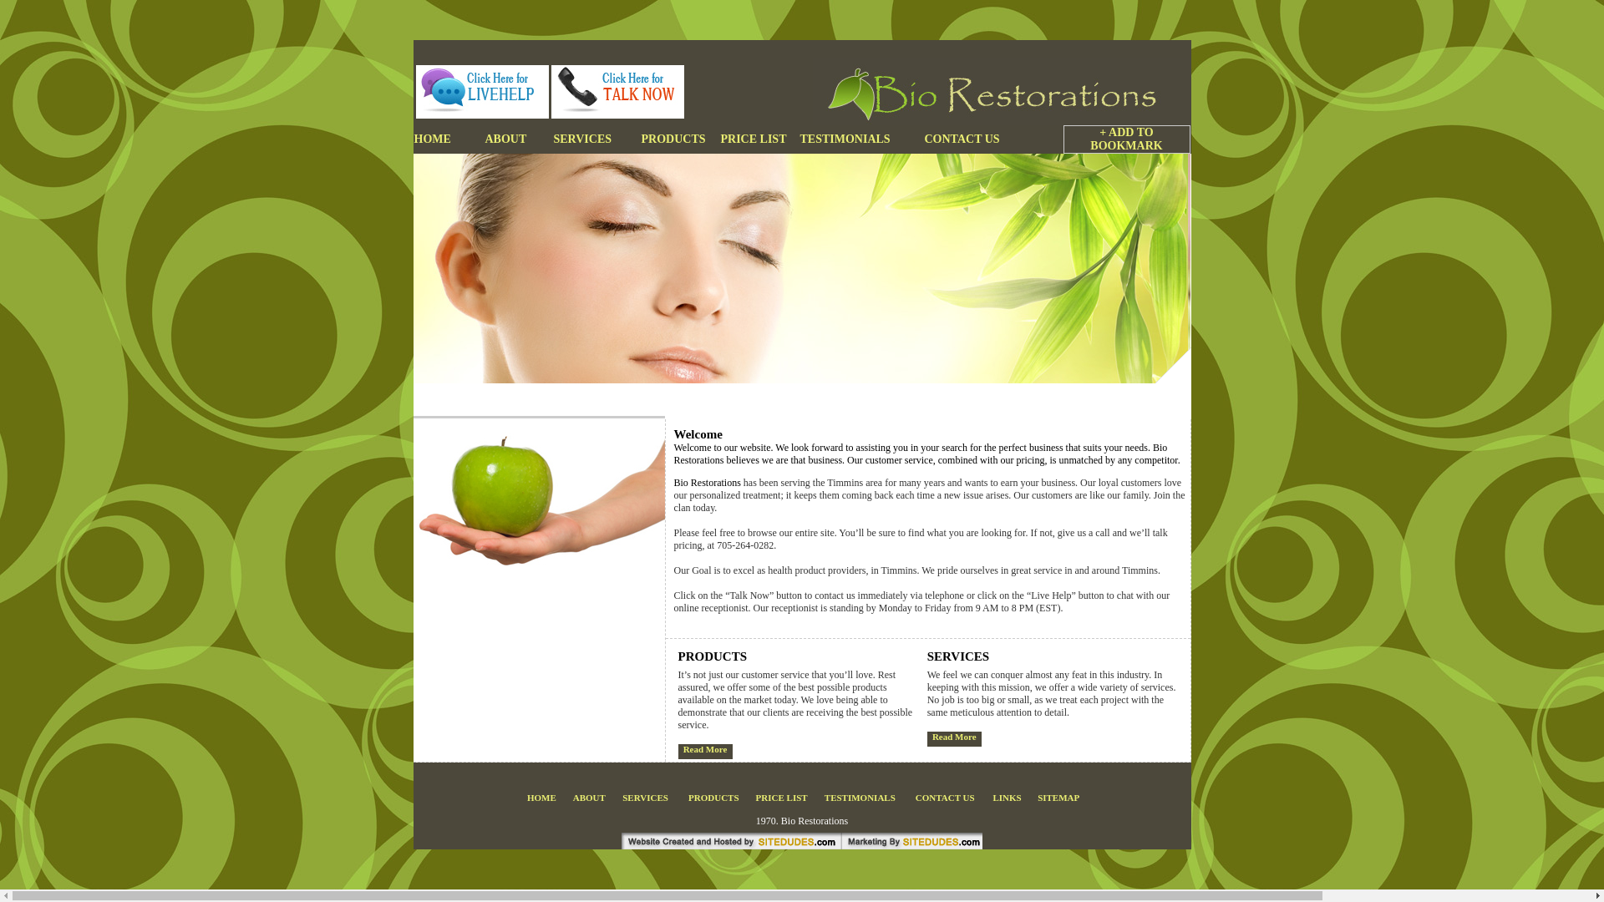  Describe the element at coordinates (645, 798) in the screenshot. I see `SERVICES` at that location.